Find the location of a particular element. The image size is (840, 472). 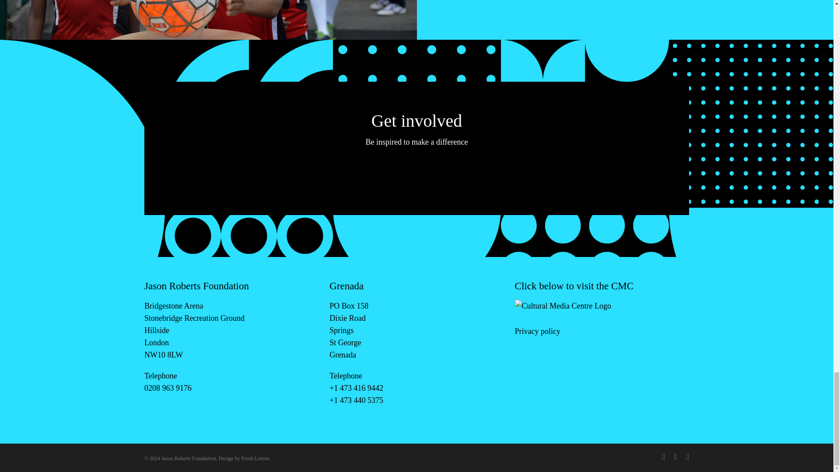

Privacy policy is located at coordinates (537, 331).